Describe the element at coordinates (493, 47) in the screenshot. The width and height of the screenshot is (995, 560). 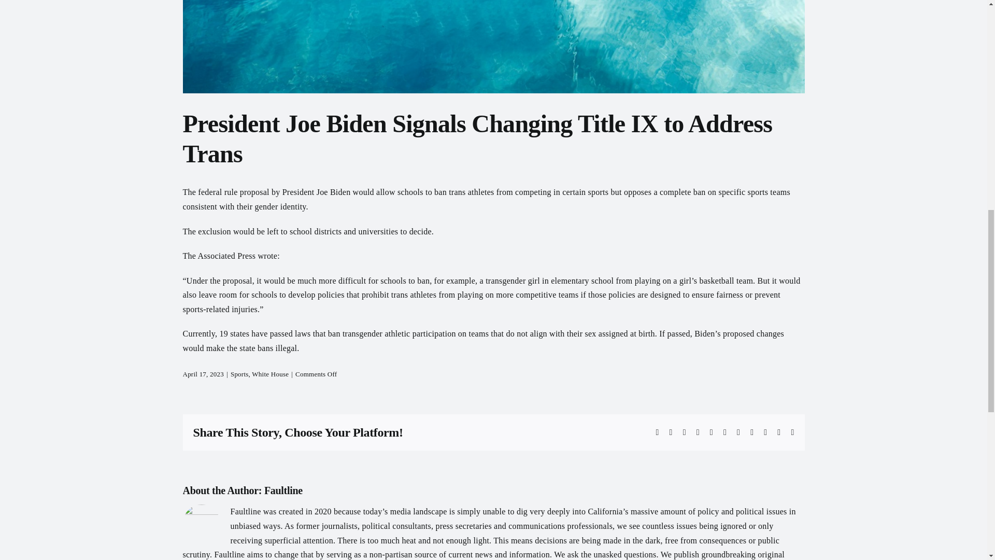
I see `Title IX` at that location.